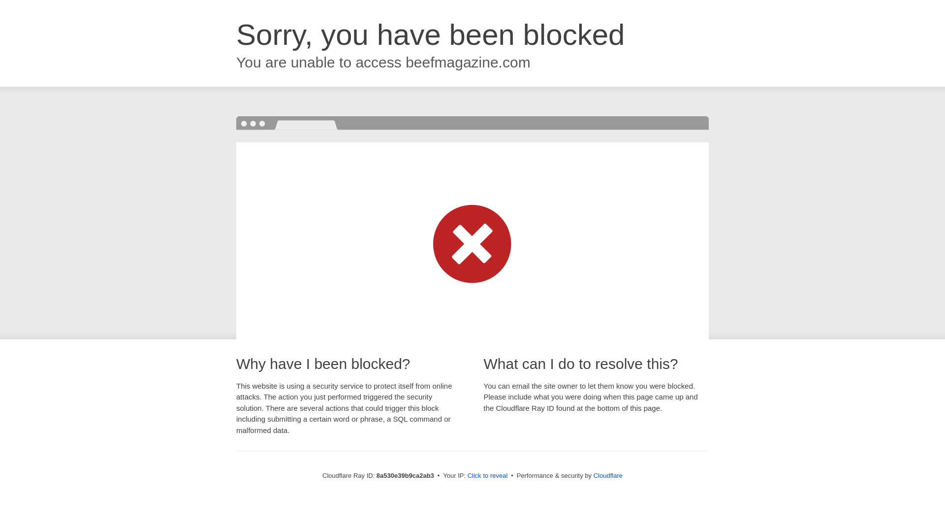  What do you see at coordinates (608, 475) in the screenshot?
I see `Cloudflare` at bounding box center [608, 475].